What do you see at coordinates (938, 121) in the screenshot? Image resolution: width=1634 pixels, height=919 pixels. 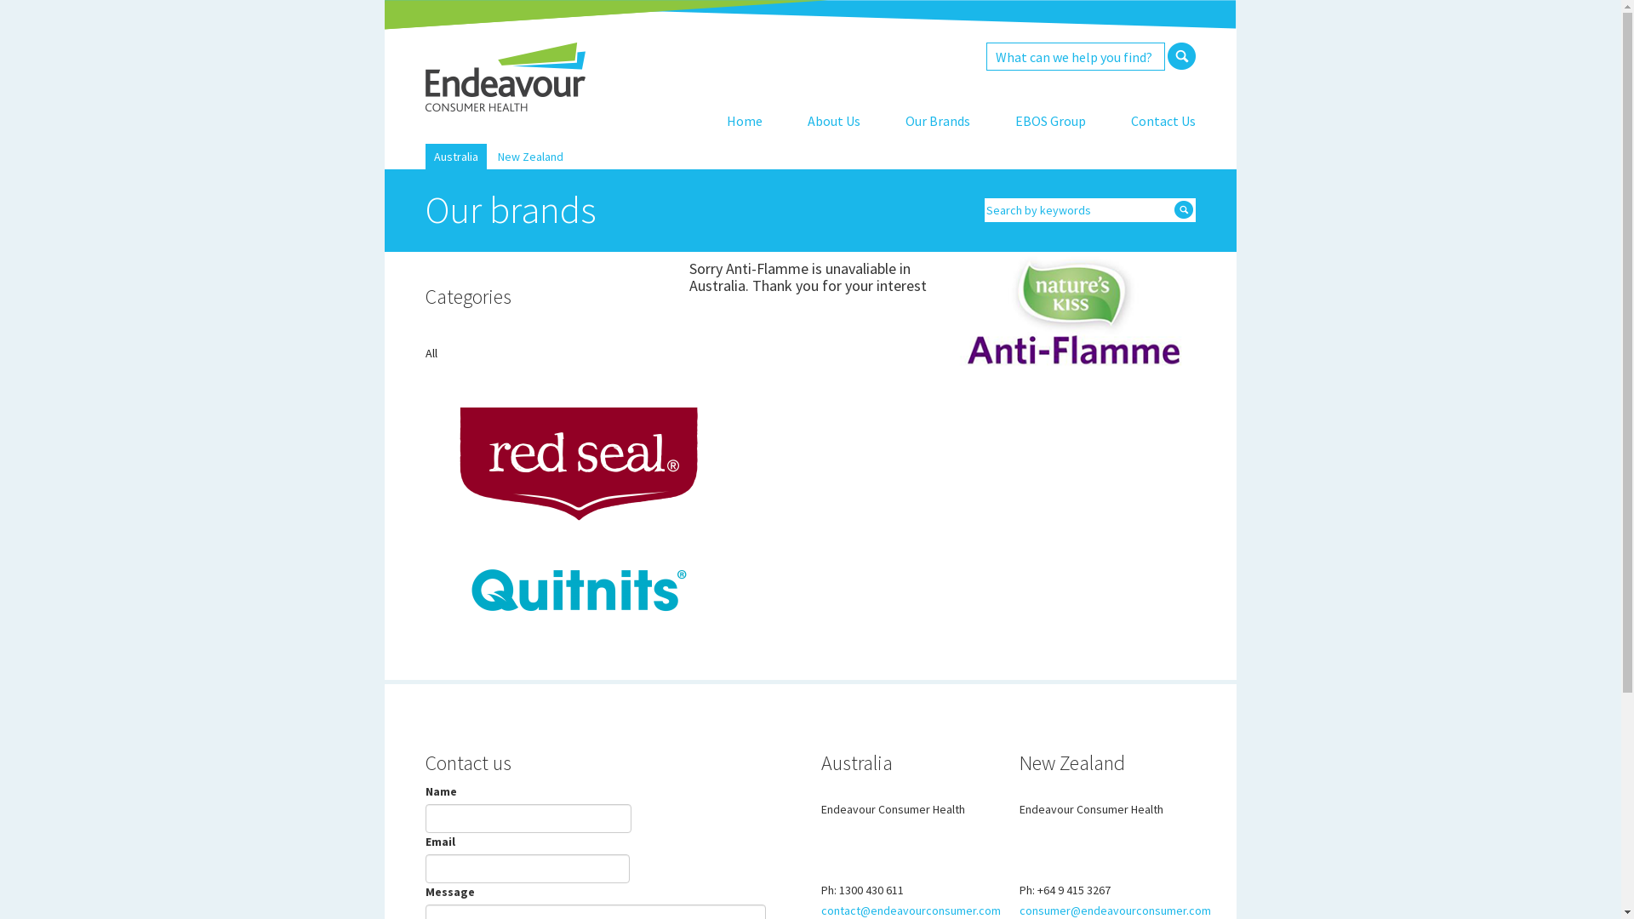 I see `Our Brands` at bounding box center [938, 121].